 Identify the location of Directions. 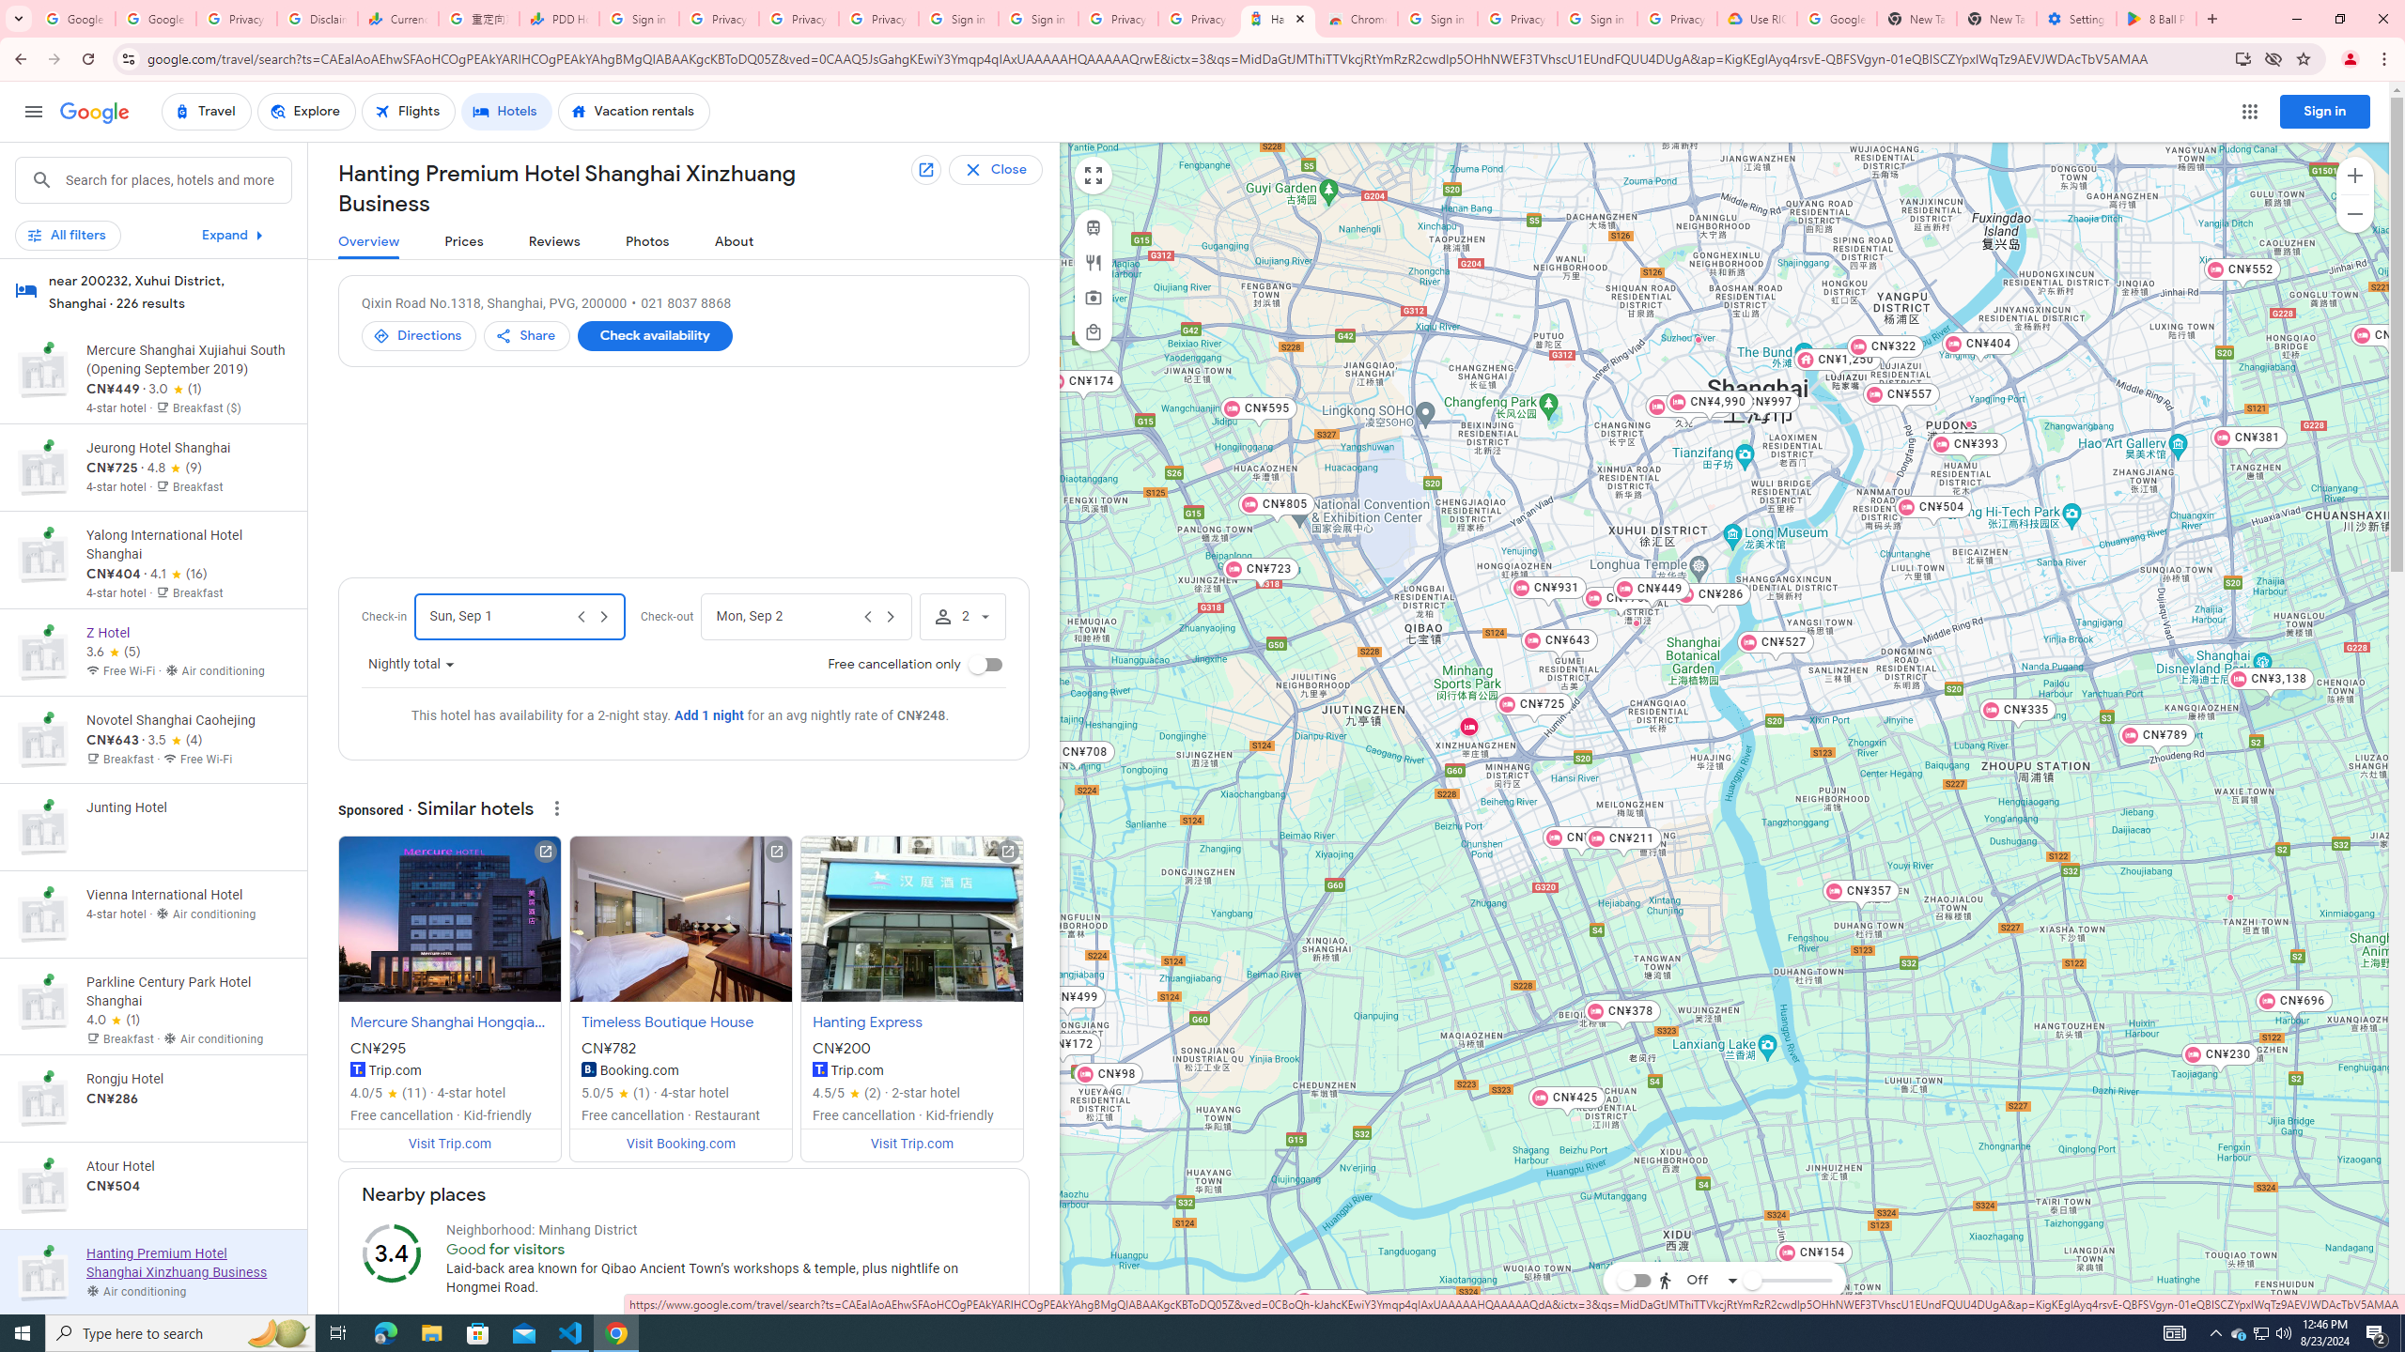
(418, 336).